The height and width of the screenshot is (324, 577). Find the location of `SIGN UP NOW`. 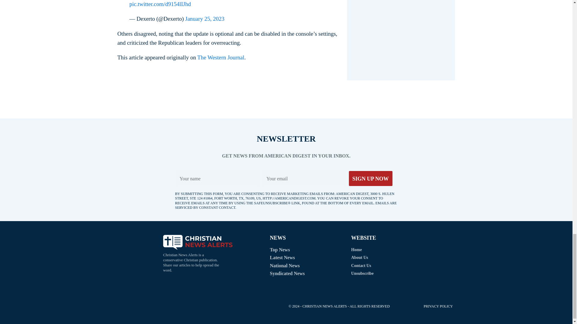

SIGN UP NOW is located at coordinates (370, 178).